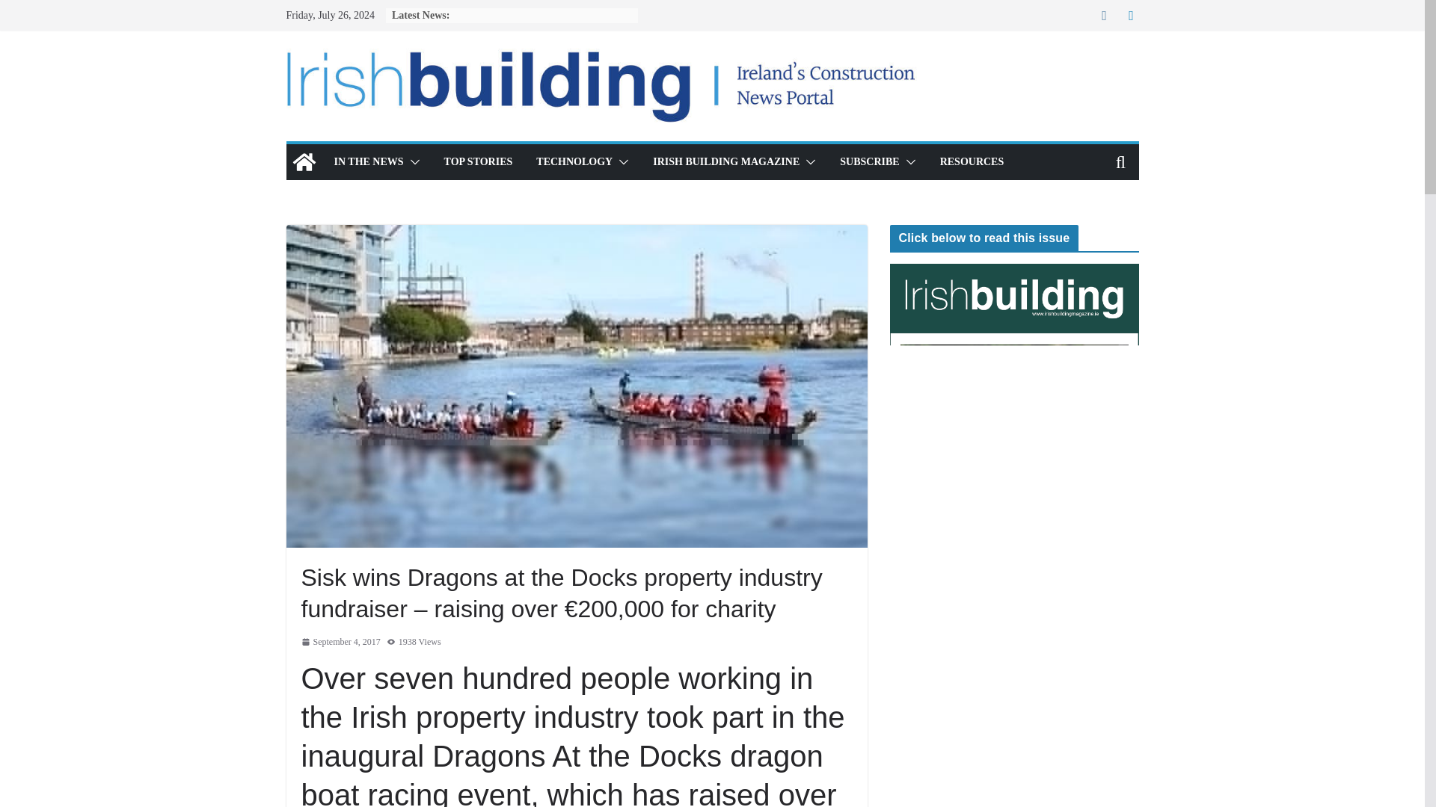  I want to click on RESOURCES, so click(972, 162).